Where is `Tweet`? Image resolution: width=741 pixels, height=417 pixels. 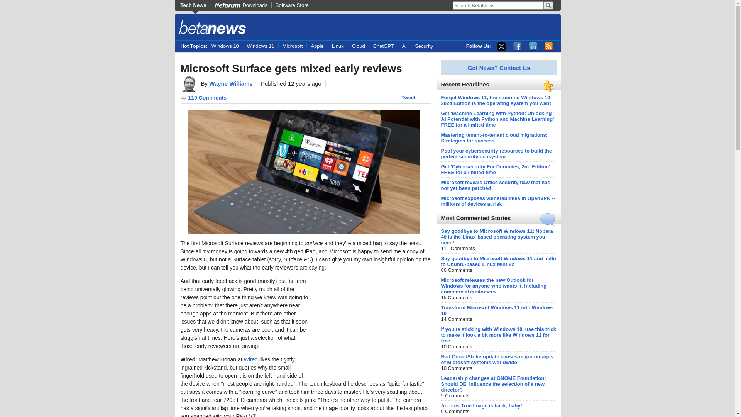 Tweet is located at coordinates (408, 97).